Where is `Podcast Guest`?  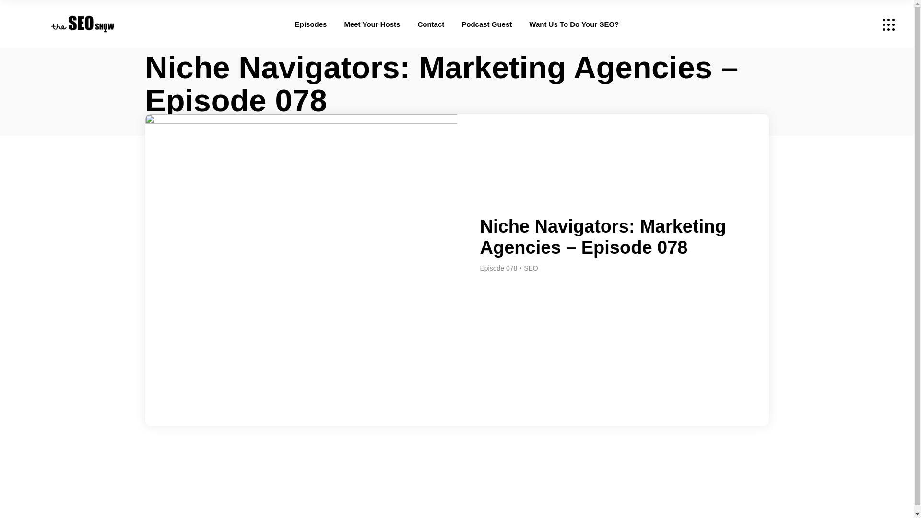 Podcast Guest is located at coordinates (486, 24).